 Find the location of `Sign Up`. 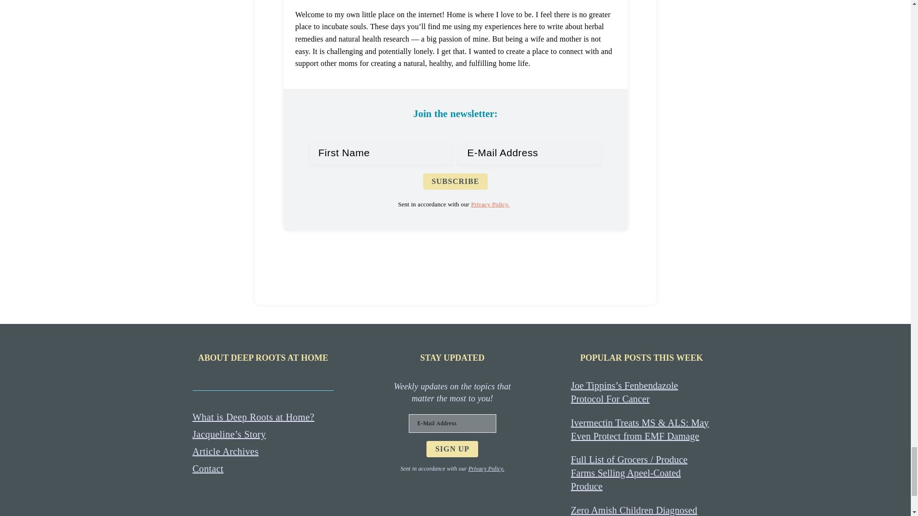

Sign Up is located at coordinates (452, 449).